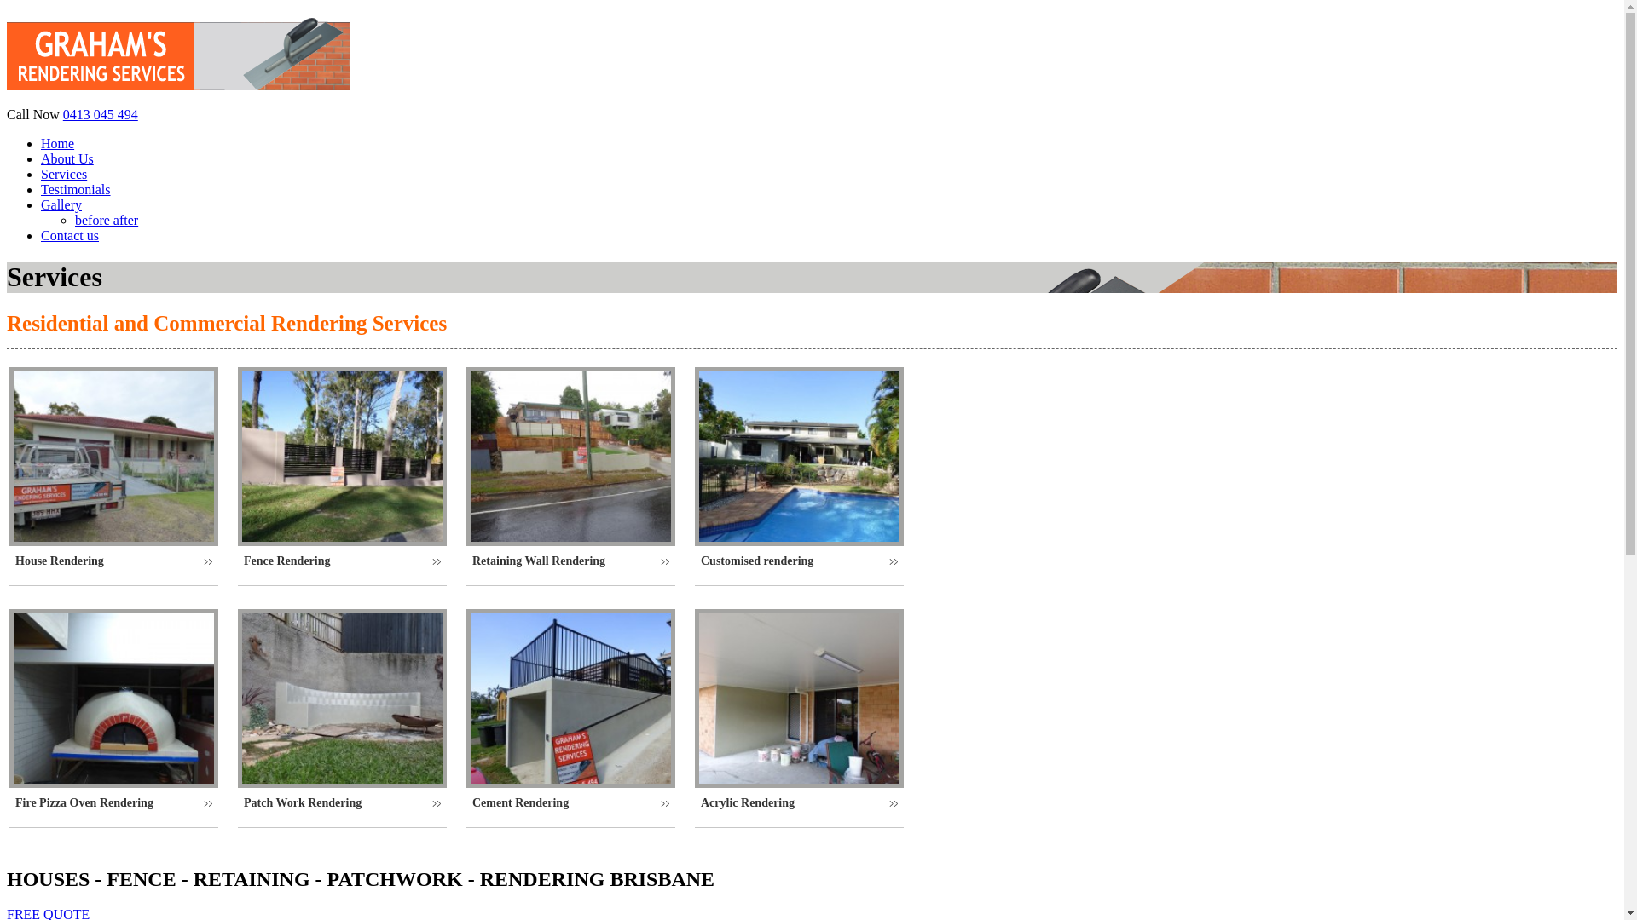  I want to click on 0413 045 494, so click(101, 114).